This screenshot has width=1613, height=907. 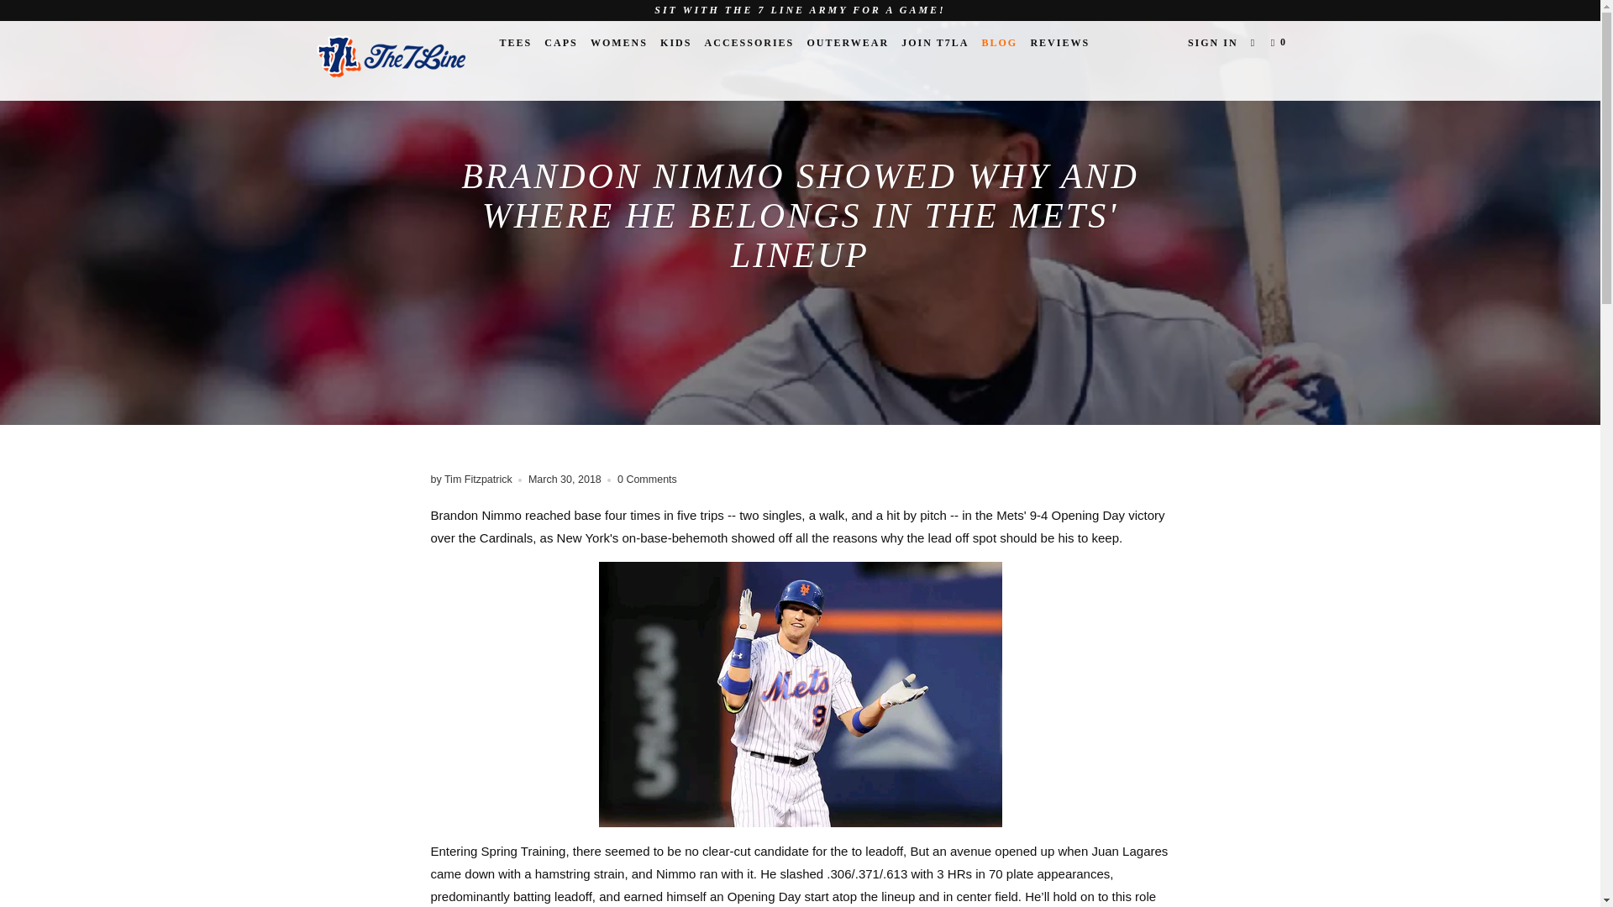 What do you see at coordinates (515, 42) in the screenshot?
I see `TEES` at bounding box center [515, 42].